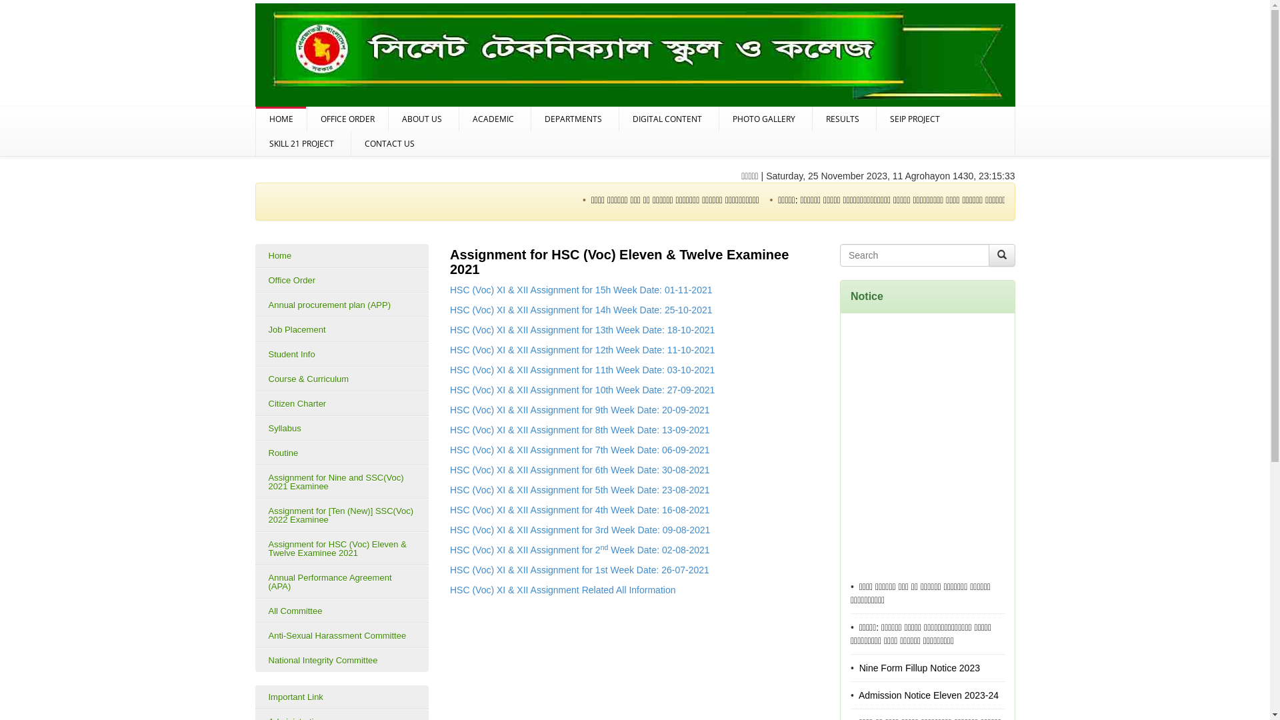 The height and width of the screenshot is (720, 1280). I want to click on Assignment for Nine and SSC(Voc) 2021 Examinee, so click(341, 481).